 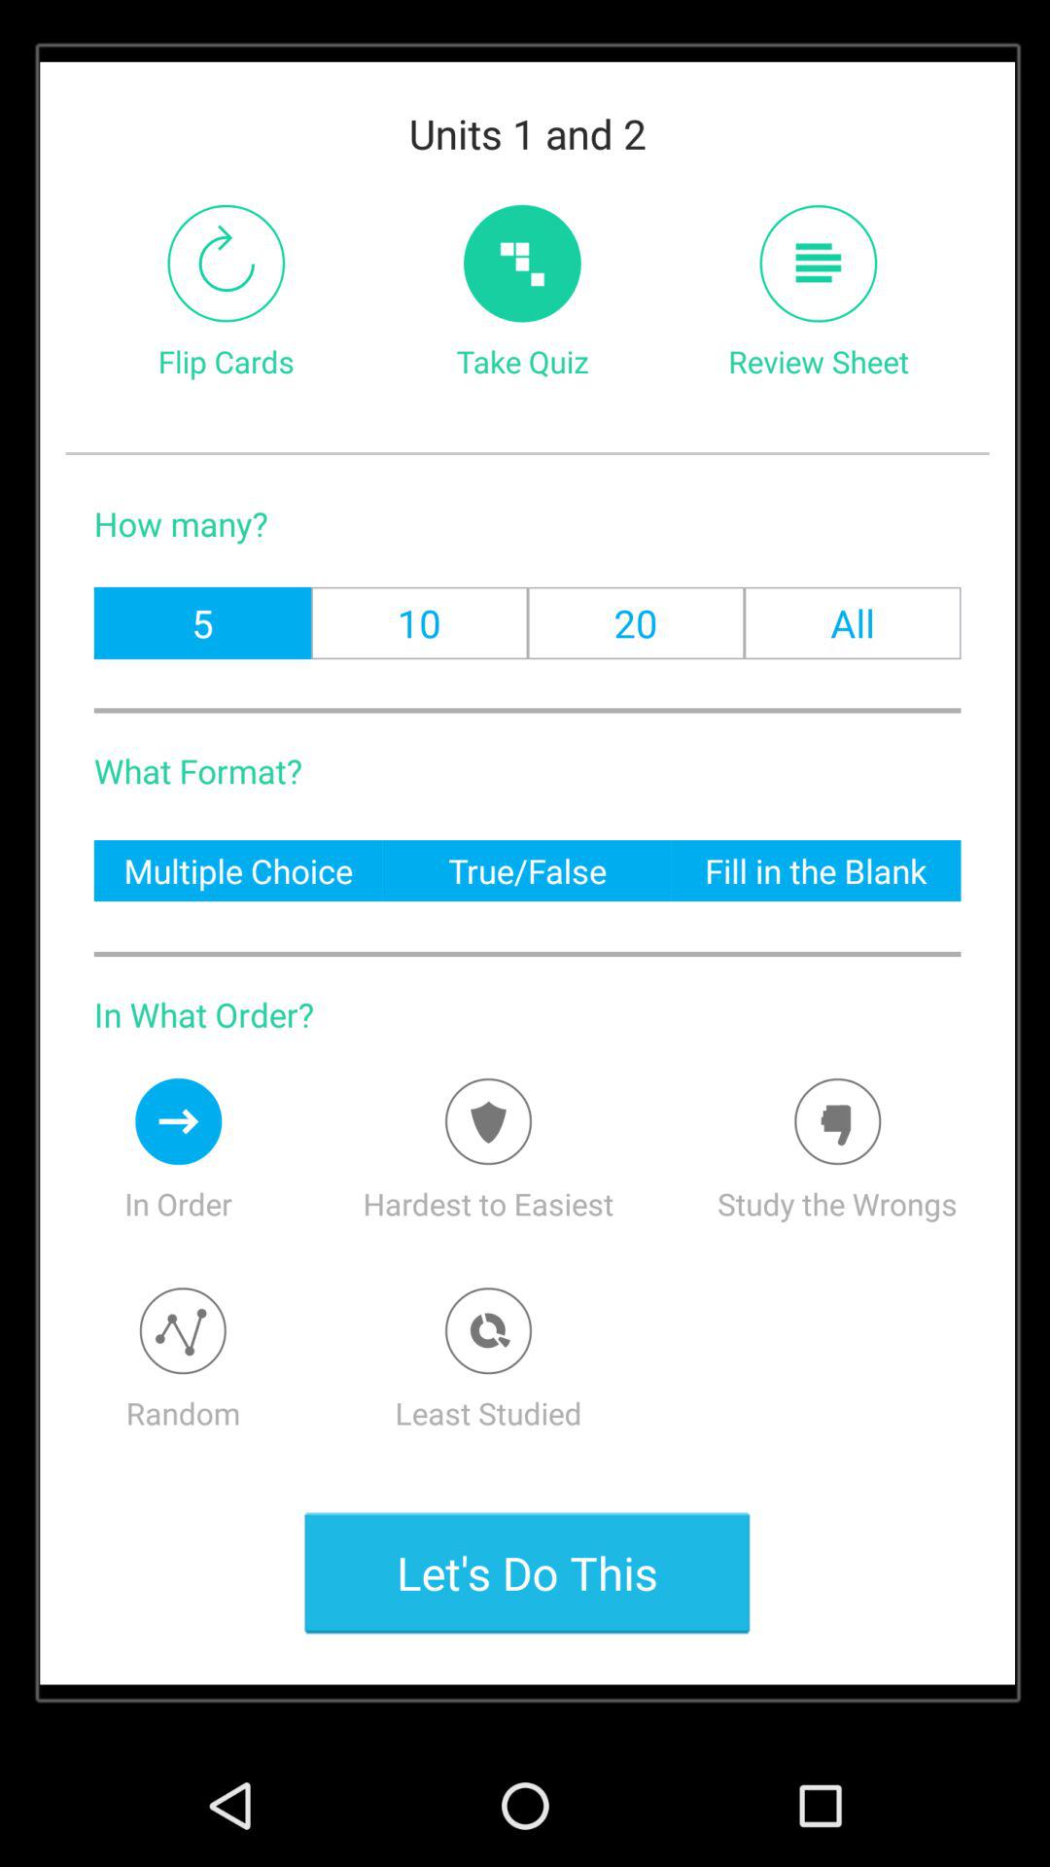 What do you see at coordinates (237, 869) in the screenshot?
I see `turn on the item below what format? item` at bounding box center [237, 869].